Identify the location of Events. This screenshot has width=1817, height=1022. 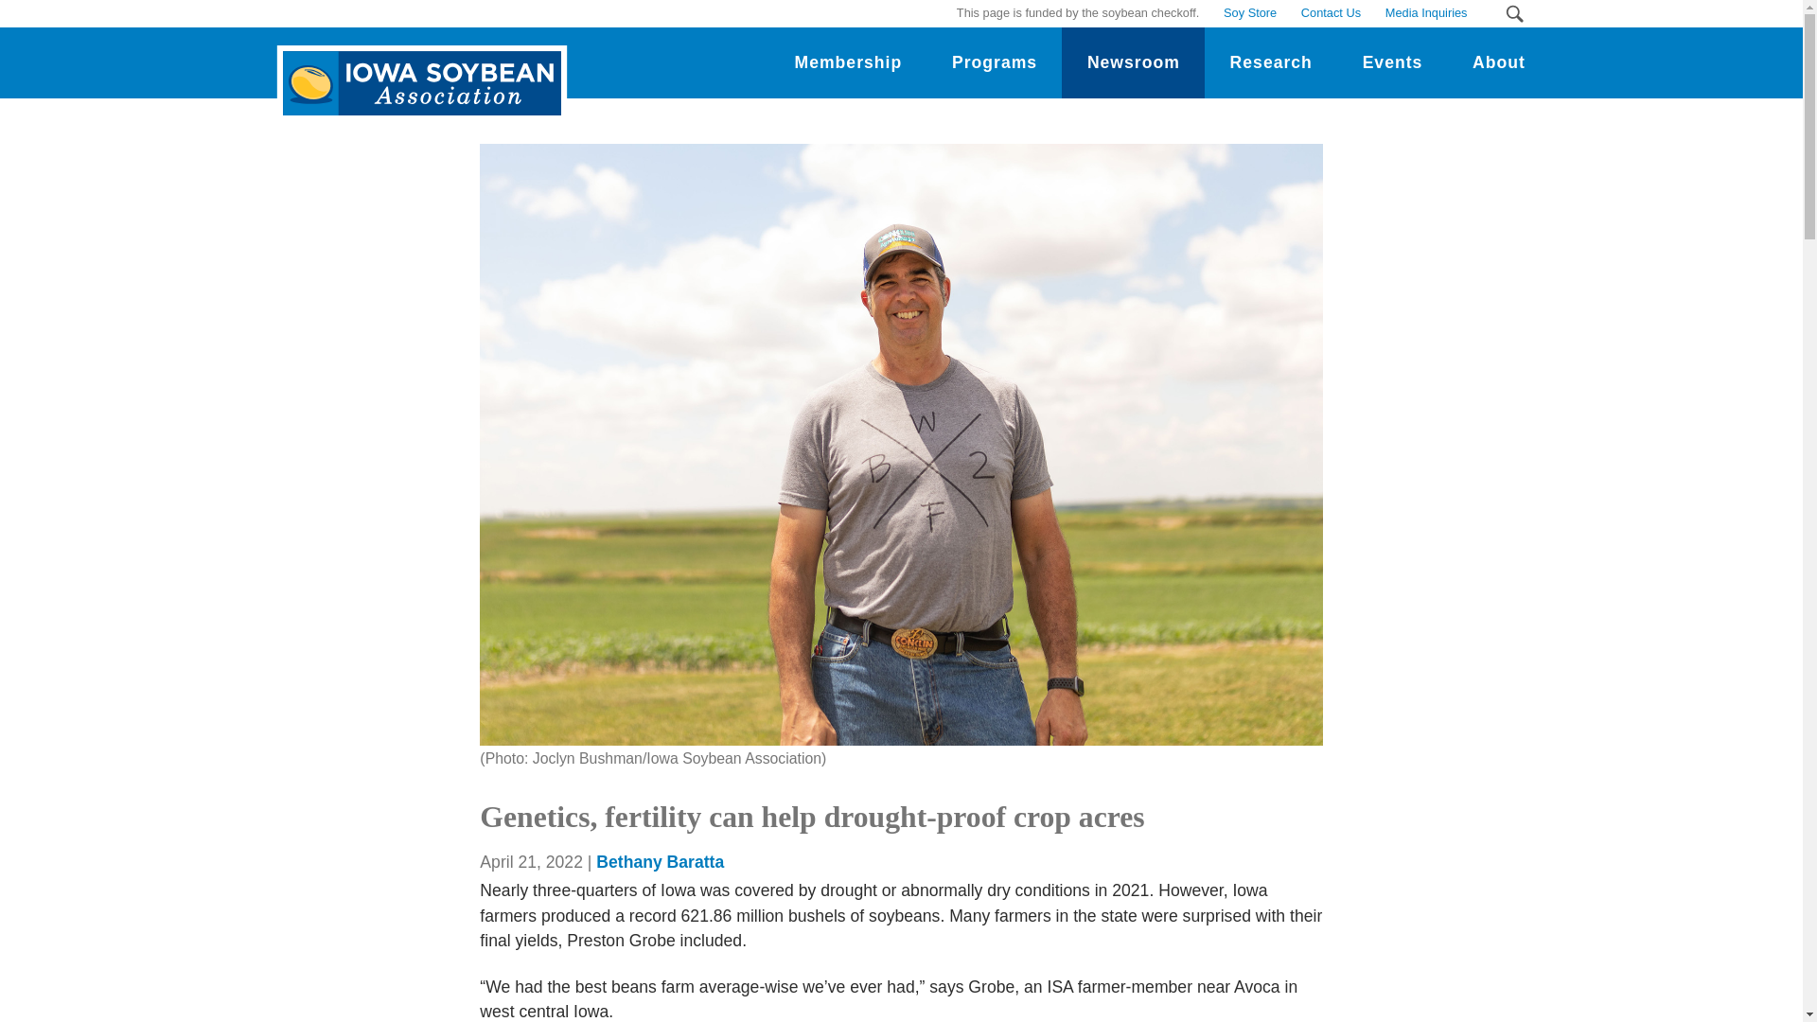
(1391, 62).